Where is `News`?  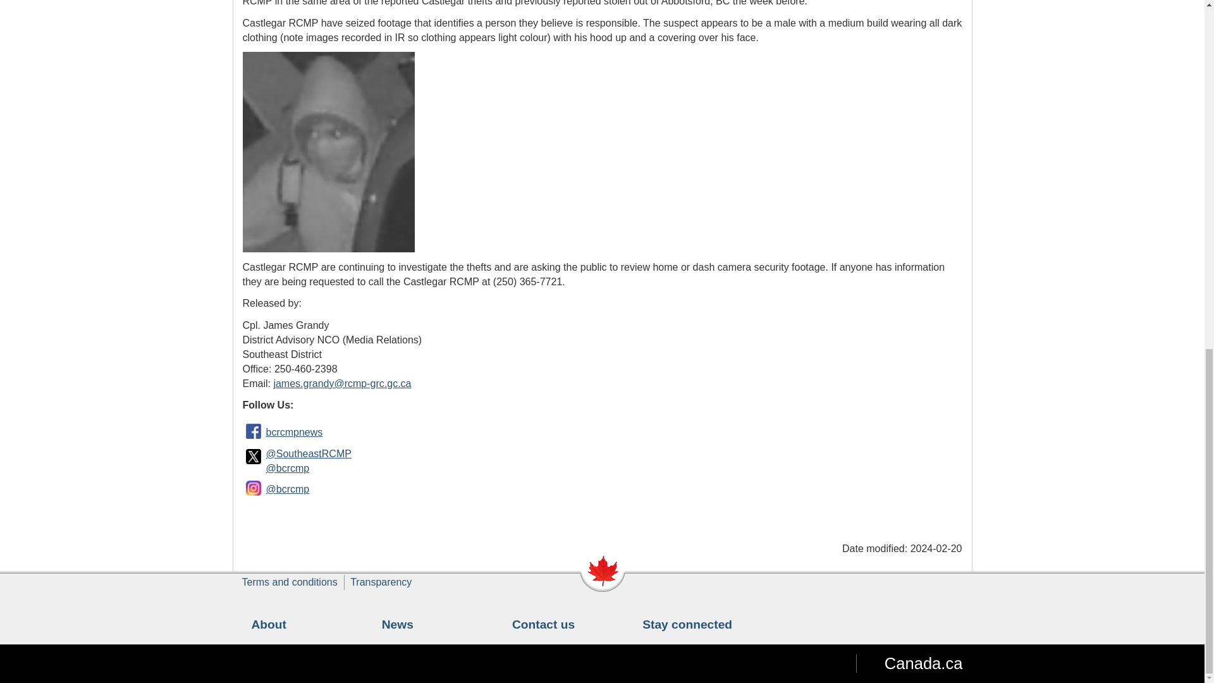
News is located at coordinates (398, 624).